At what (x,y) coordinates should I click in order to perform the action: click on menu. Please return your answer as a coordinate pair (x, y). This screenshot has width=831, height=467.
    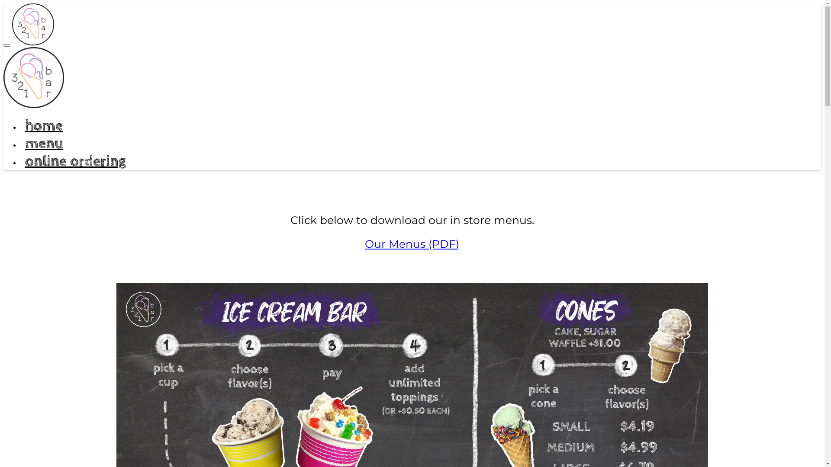
    Looking at the image, I should click on (44, 144).